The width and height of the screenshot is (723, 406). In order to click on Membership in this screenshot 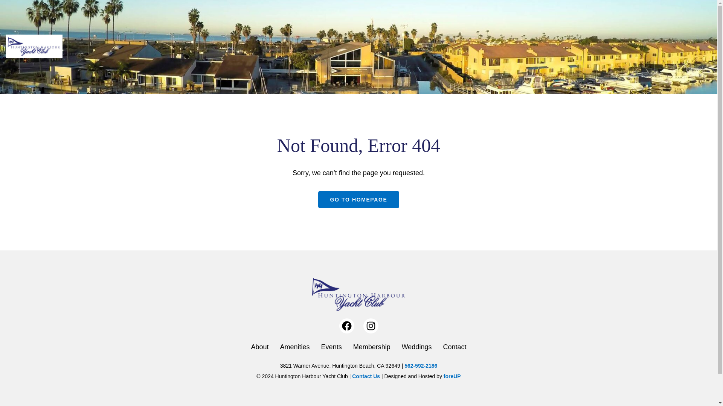, I will do `click(372, 347)`.